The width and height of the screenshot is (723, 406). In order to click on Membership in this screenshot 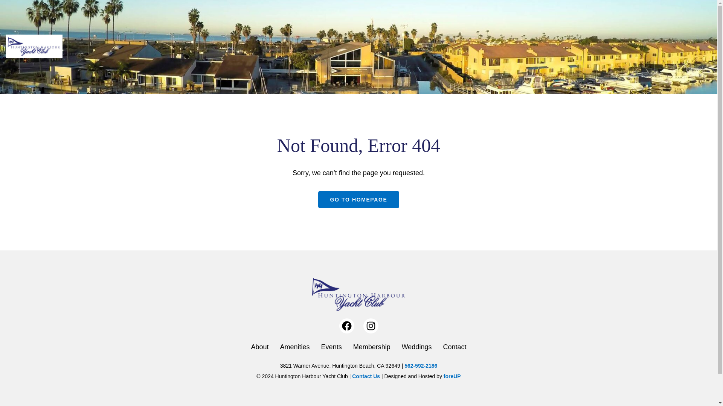, I will do `click(372, 347)`.